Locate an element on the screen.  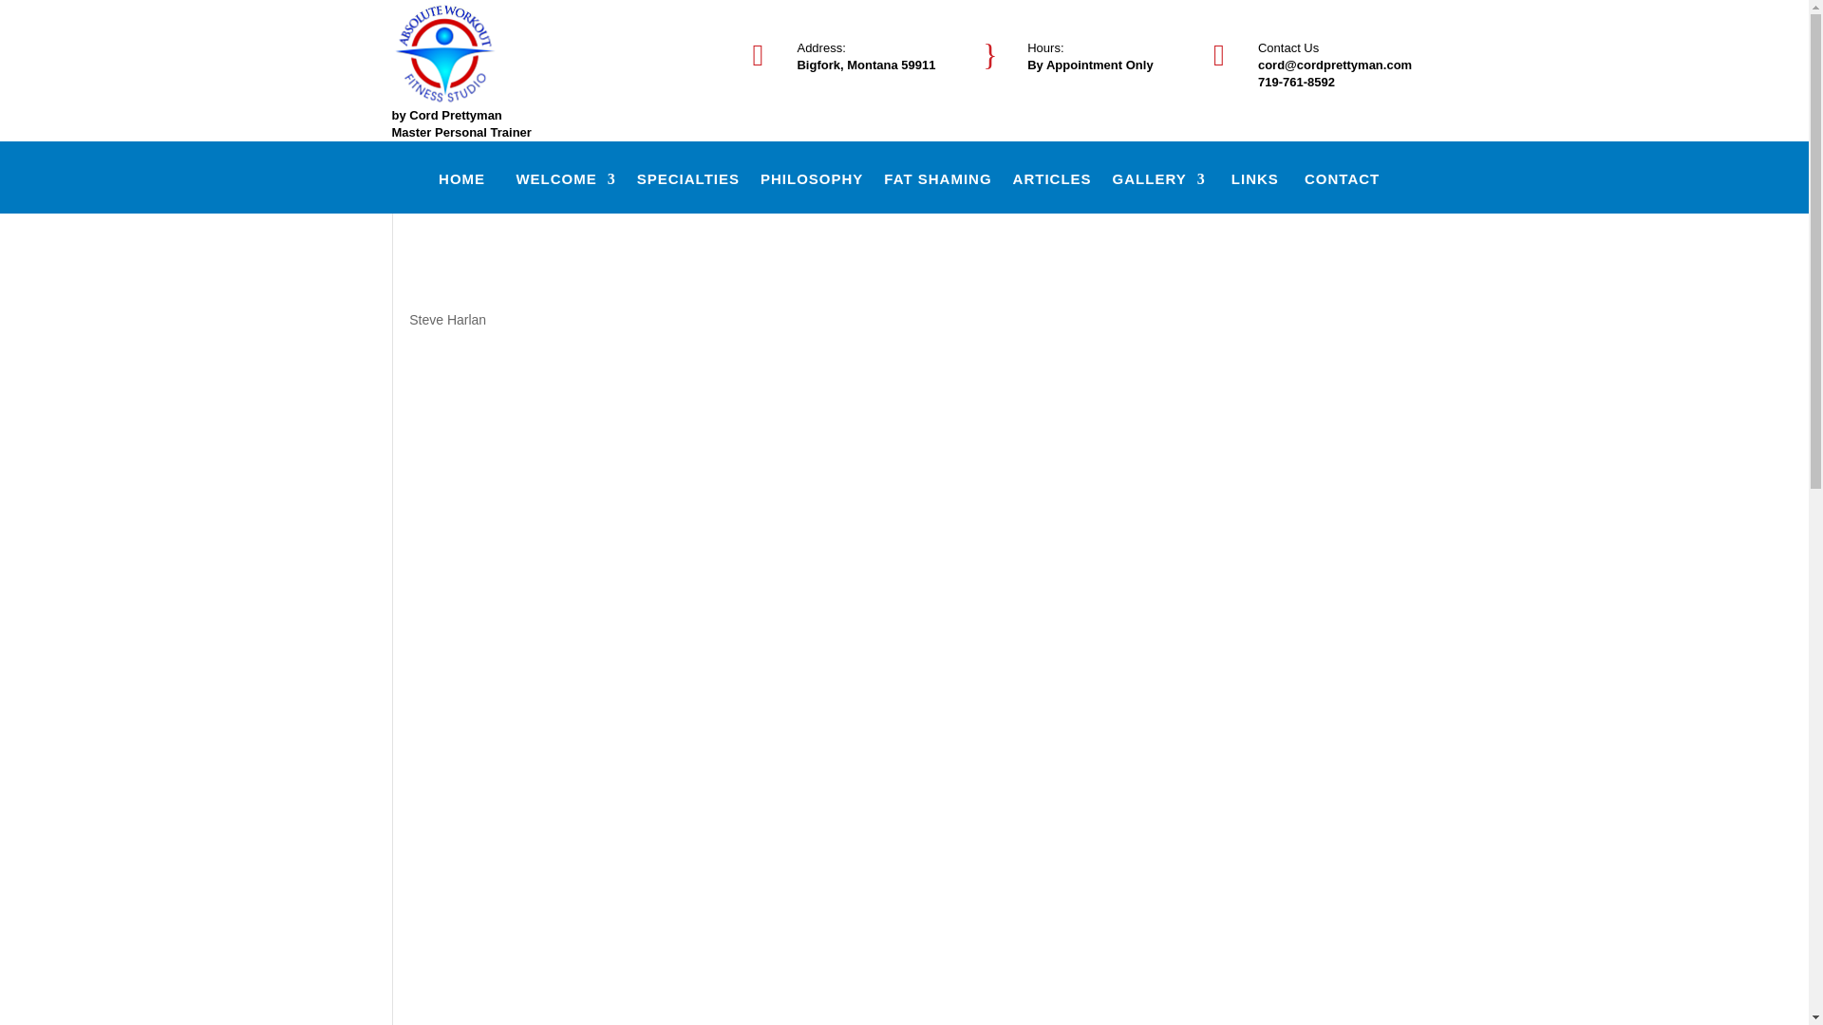
SPECIALTIES is located at coordinates (687, 193).